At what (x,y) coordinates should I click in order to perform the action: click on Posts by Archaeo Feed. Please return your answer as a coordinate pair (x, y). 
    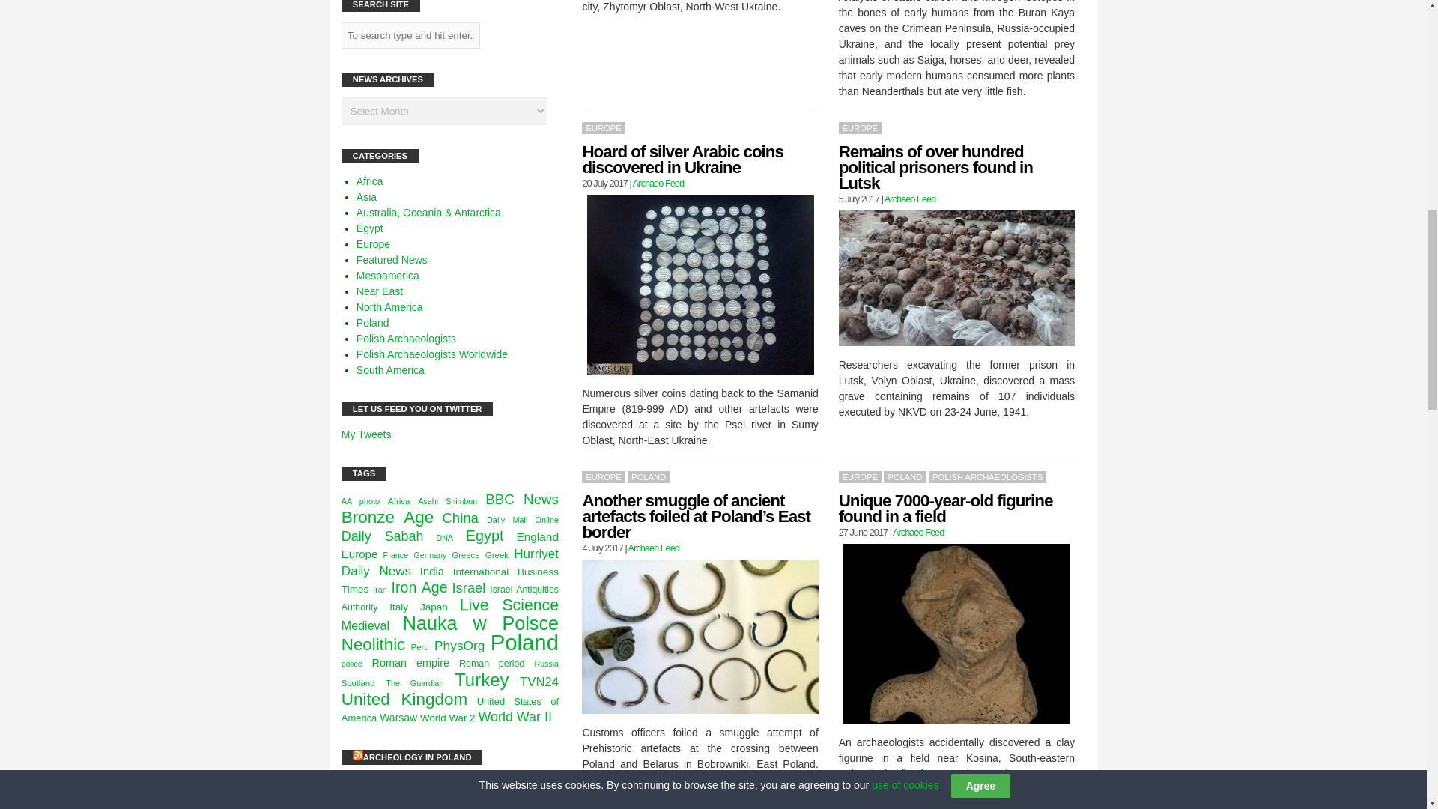
    Looking at the image, I should click on (909, 199).